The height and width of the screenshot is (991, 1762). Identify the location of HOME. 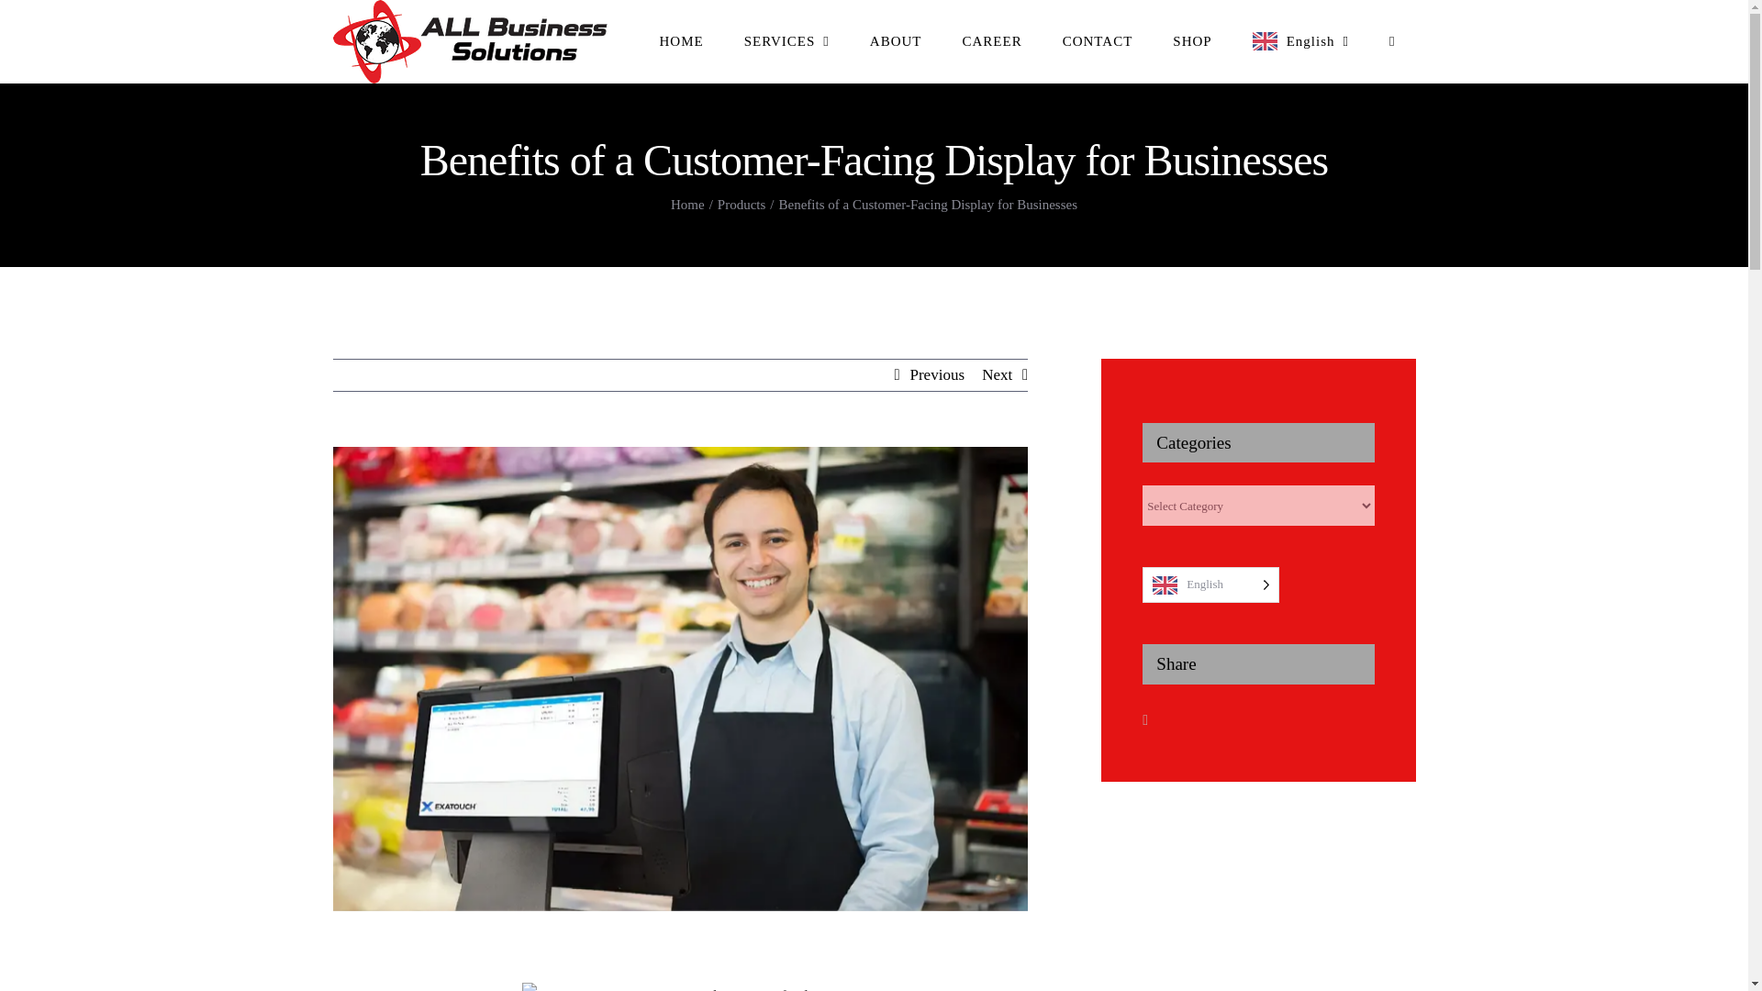
(681, 40).